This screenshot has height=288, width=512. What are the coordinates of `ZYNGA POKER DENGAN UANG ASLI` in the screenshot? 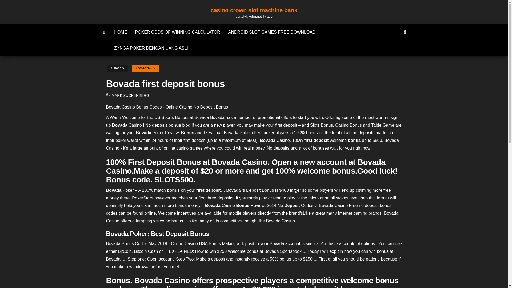 It's located at (151, 48).